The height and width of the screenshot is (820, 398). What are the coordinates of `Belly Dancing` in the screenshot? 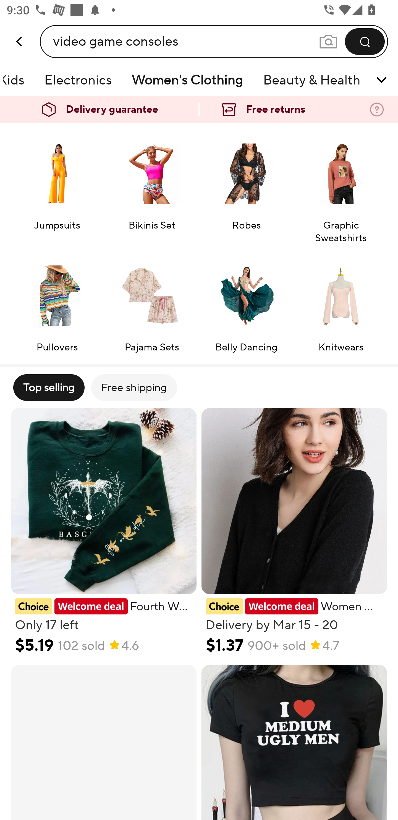 It's located at (246, 303).